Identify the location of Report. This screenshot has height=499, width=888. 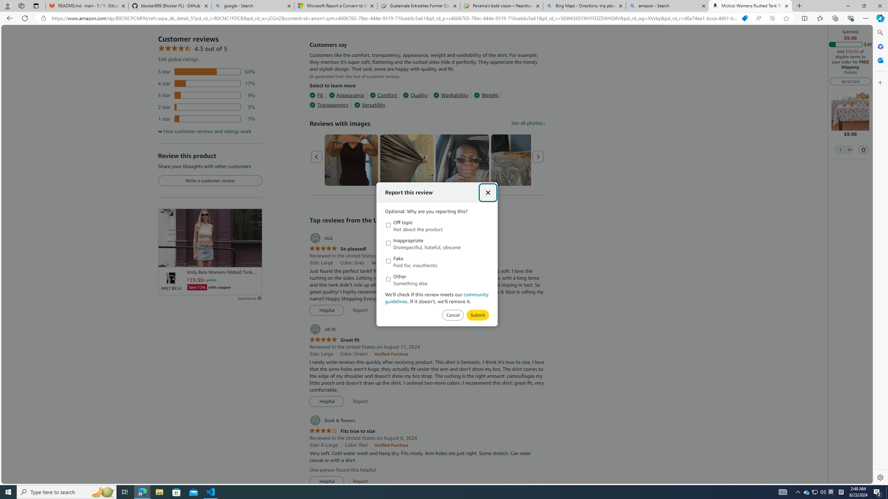
(360, 481).